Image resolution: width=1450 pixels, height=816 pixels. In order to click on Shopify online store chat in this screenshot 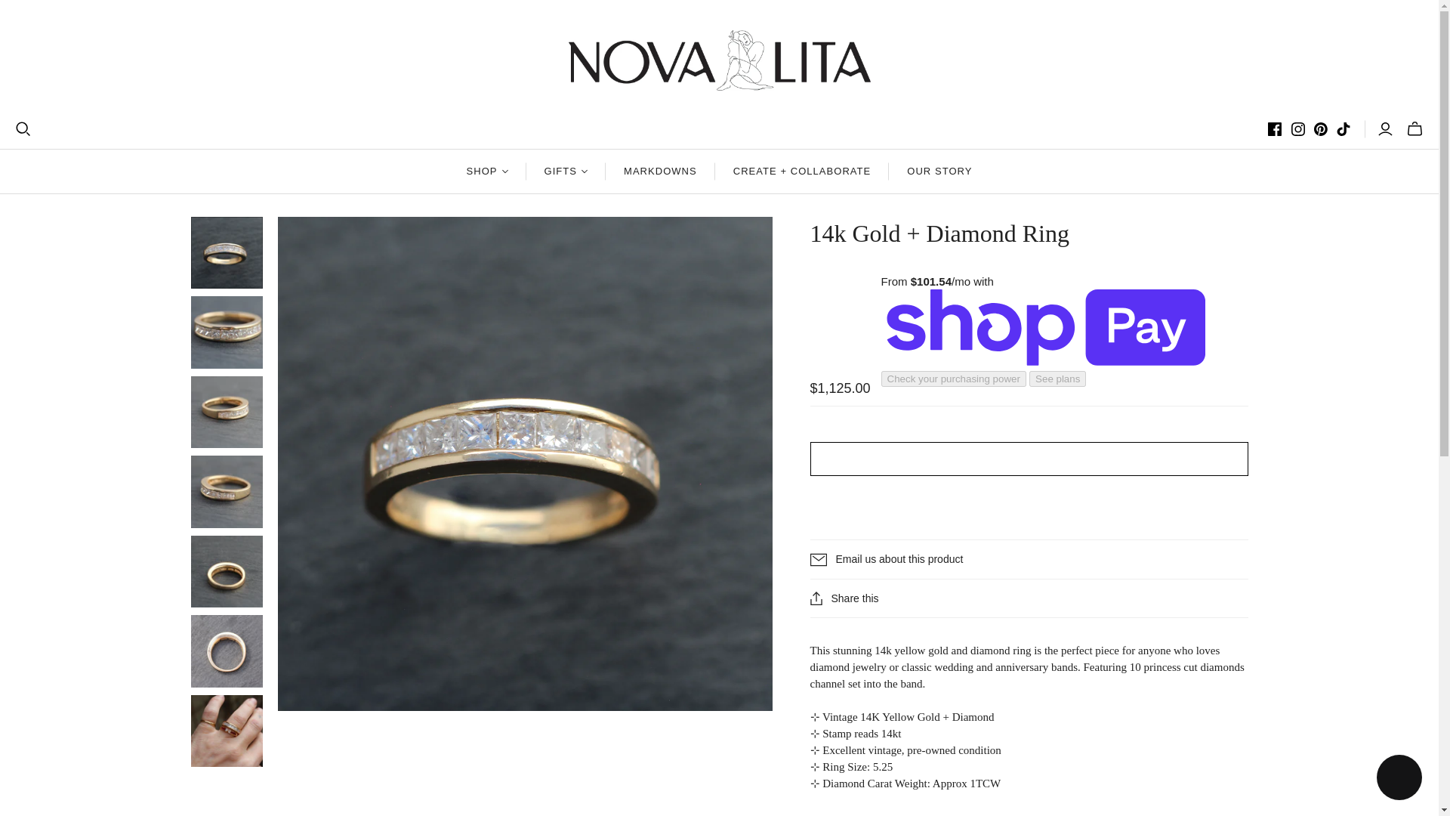, I will do `click(1399, 779)`.